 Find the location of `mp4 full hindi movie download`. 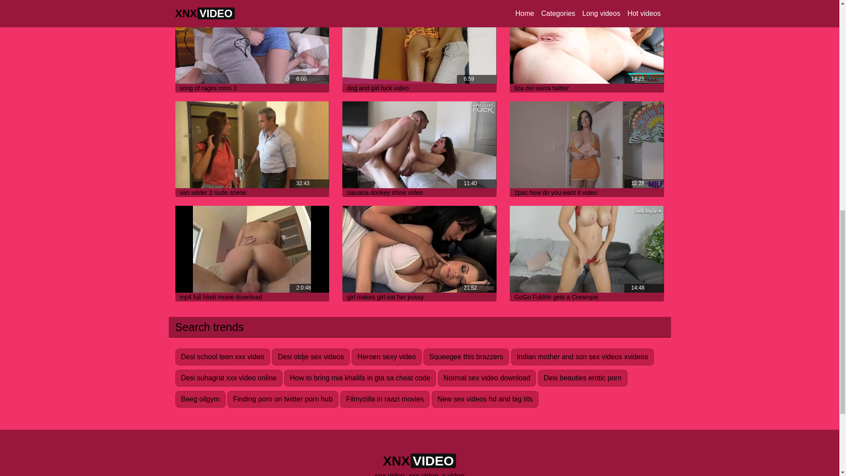

mp4 full hindi movie download is located at coordinates (221, 297).